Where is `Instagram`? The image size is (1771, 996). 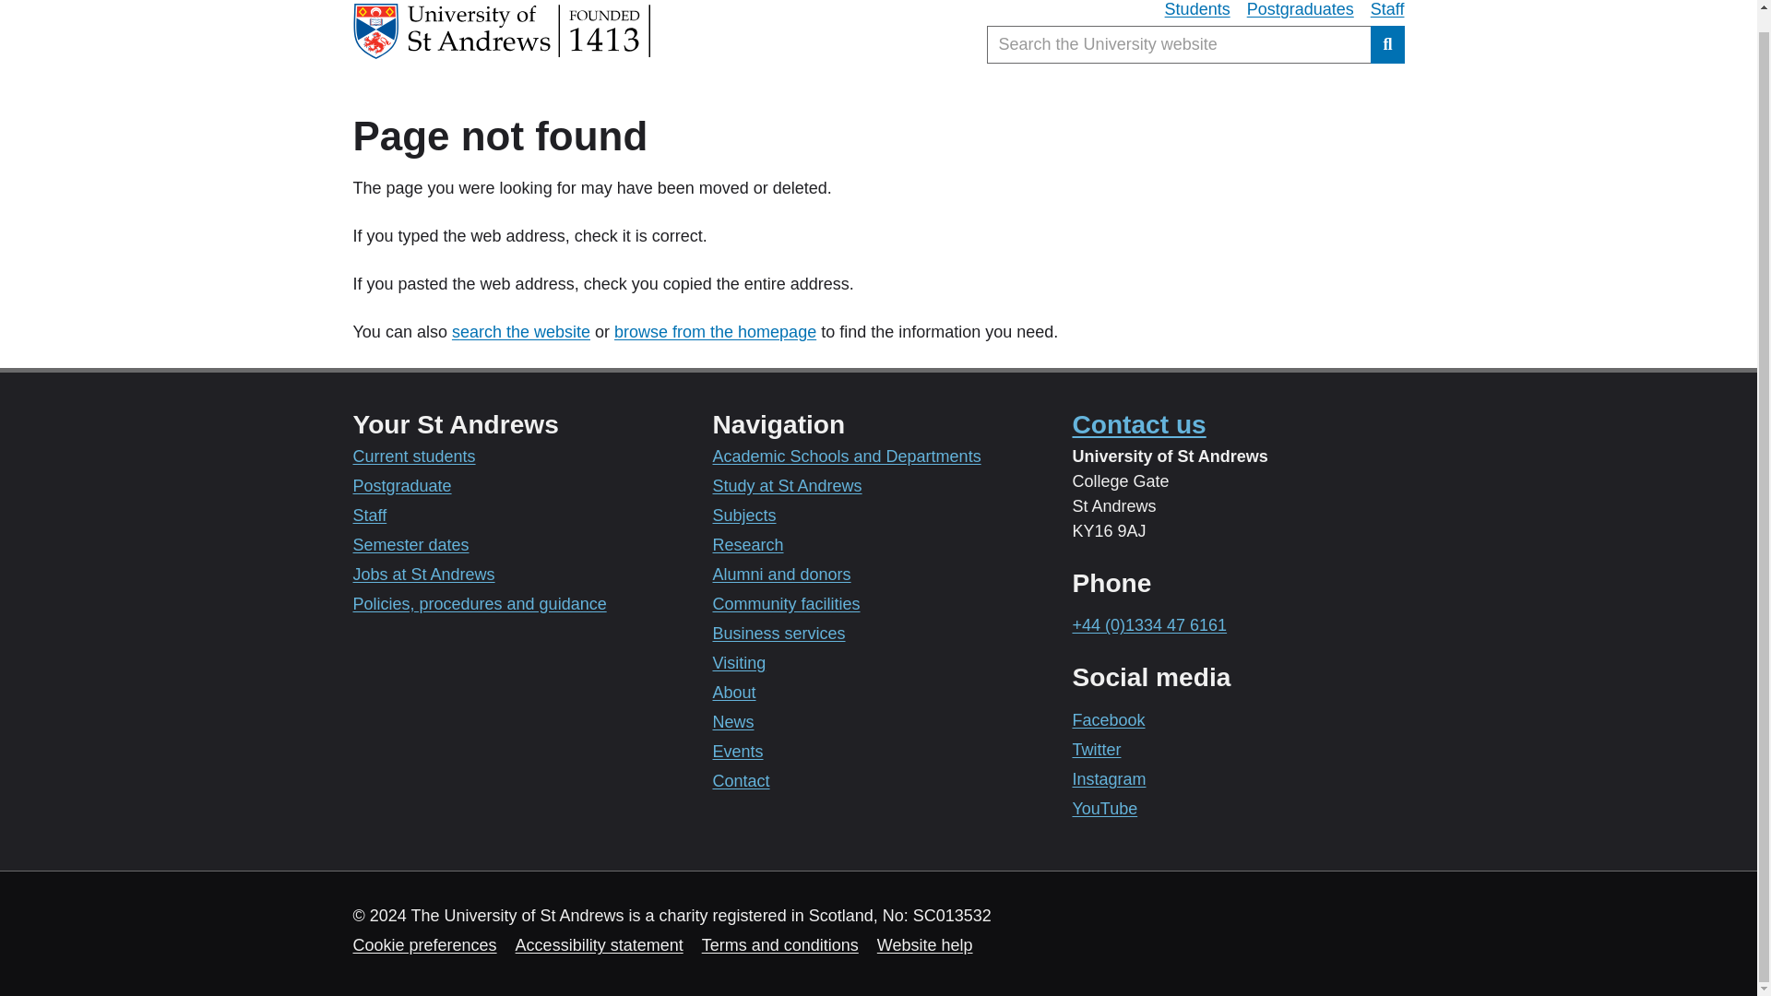 Instagram is located at coordinates (1109, 778).